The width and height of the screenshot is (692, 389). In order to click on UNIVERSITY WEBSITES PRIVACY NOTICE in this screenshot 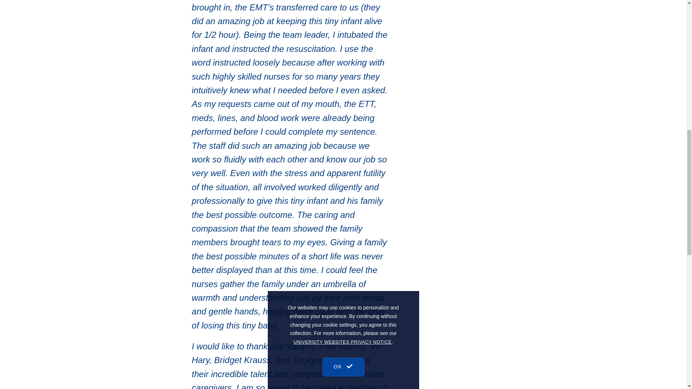, I will do `click(342, 25)`.